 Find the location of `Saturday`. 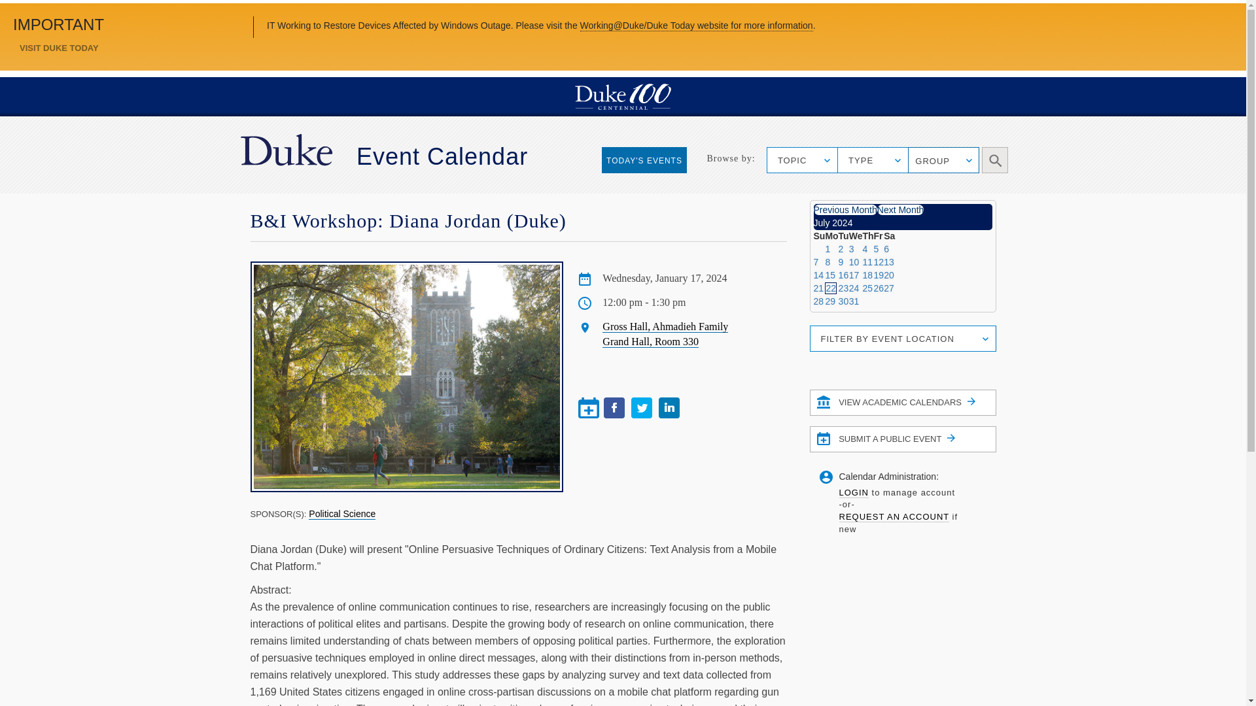

Saturday is located at coordinates (889, 236).